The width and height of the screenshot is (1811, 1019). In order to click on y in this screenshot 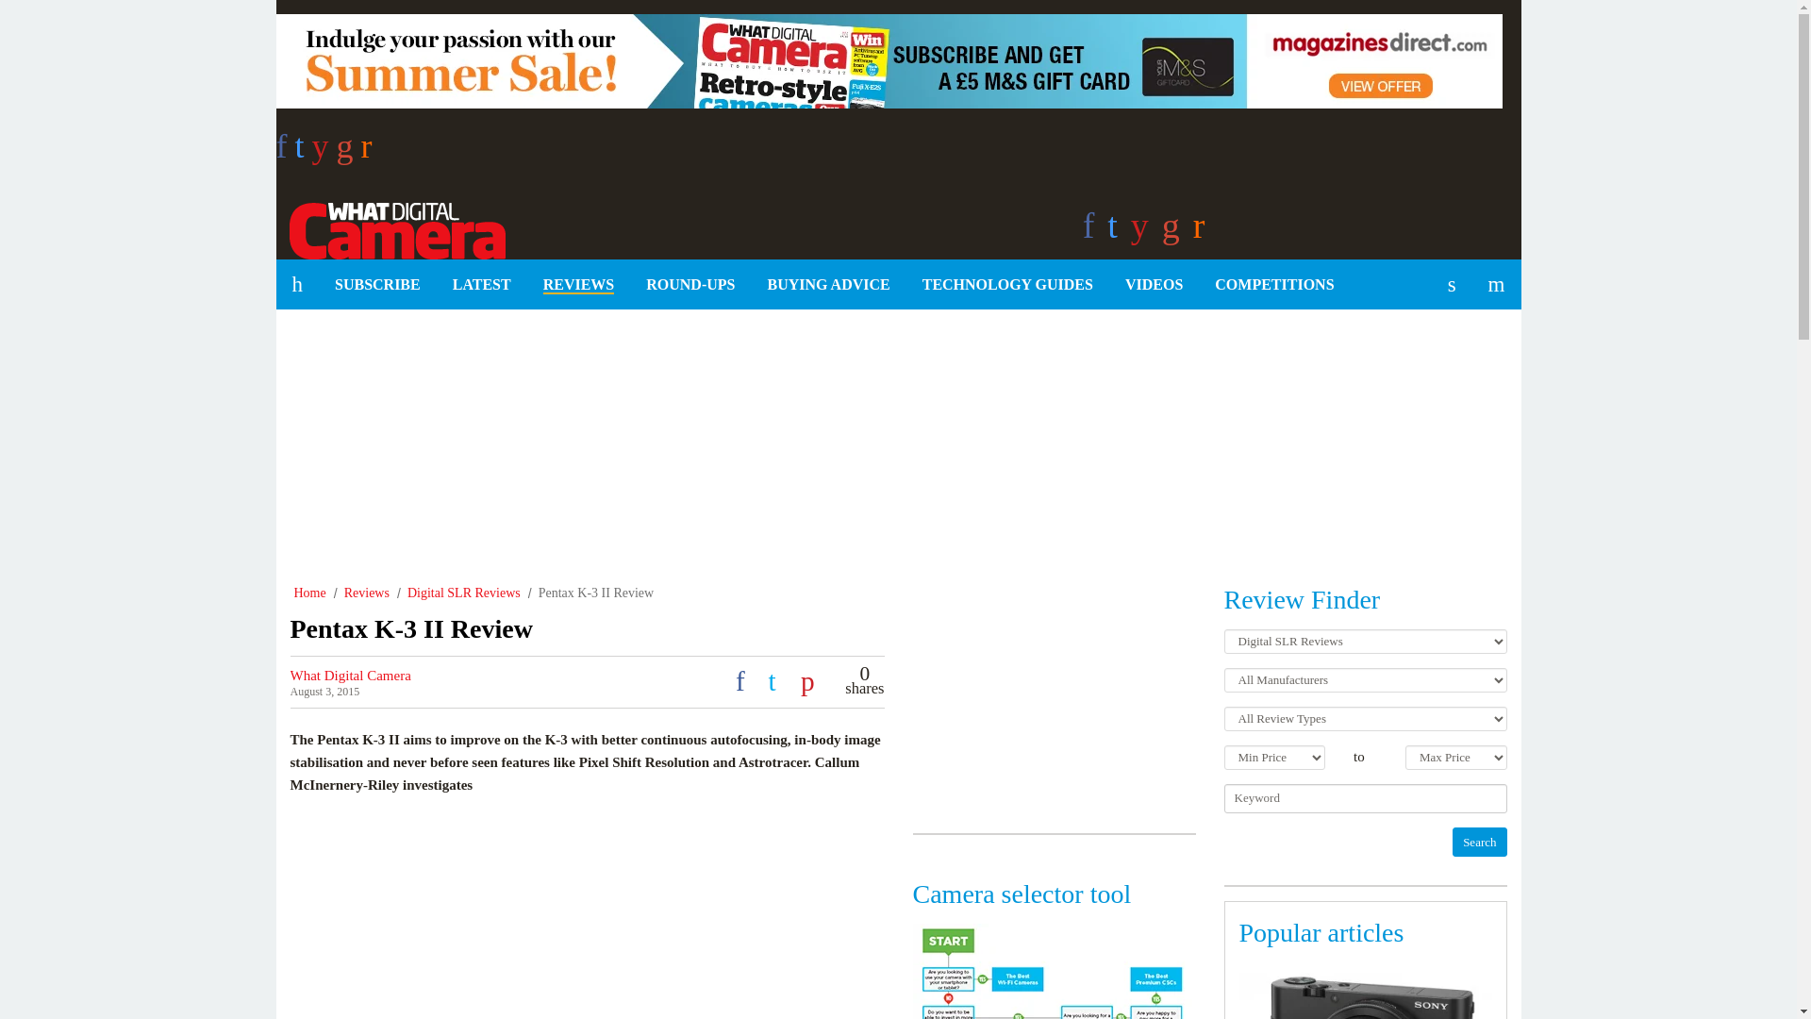, I will do `click(324, 152)`.